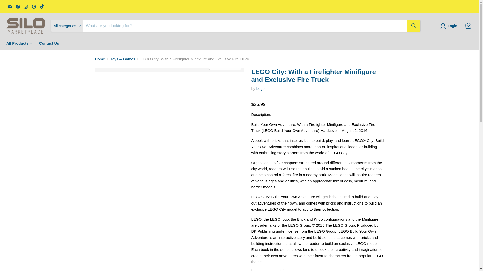  I want to click on Find us on Facebook, so click(18, 6).